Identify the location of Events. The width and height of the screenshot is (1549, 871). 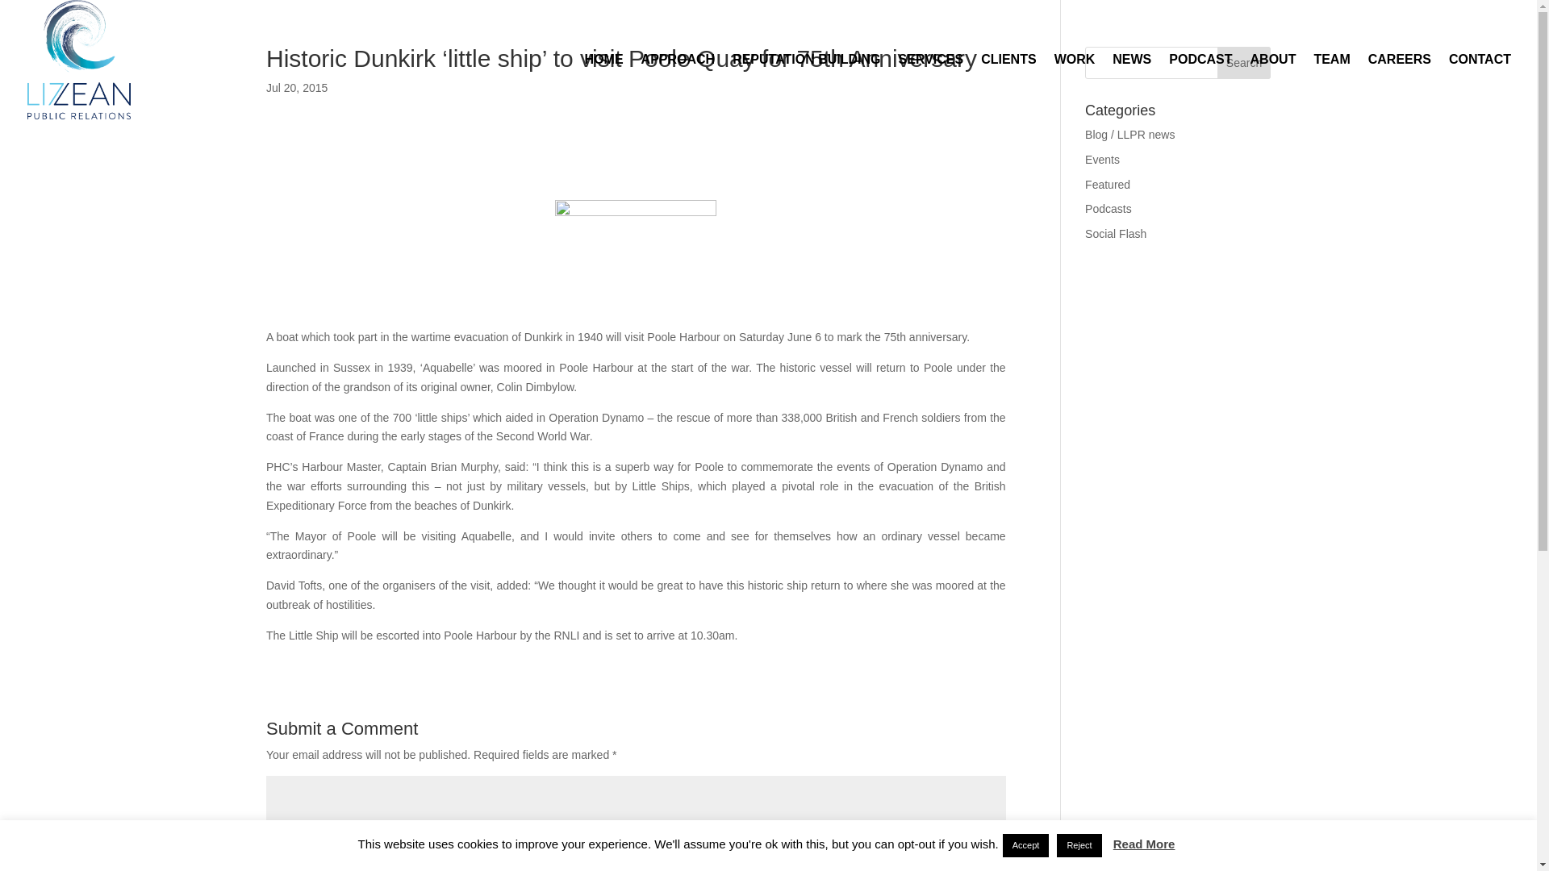
(1102, 160).